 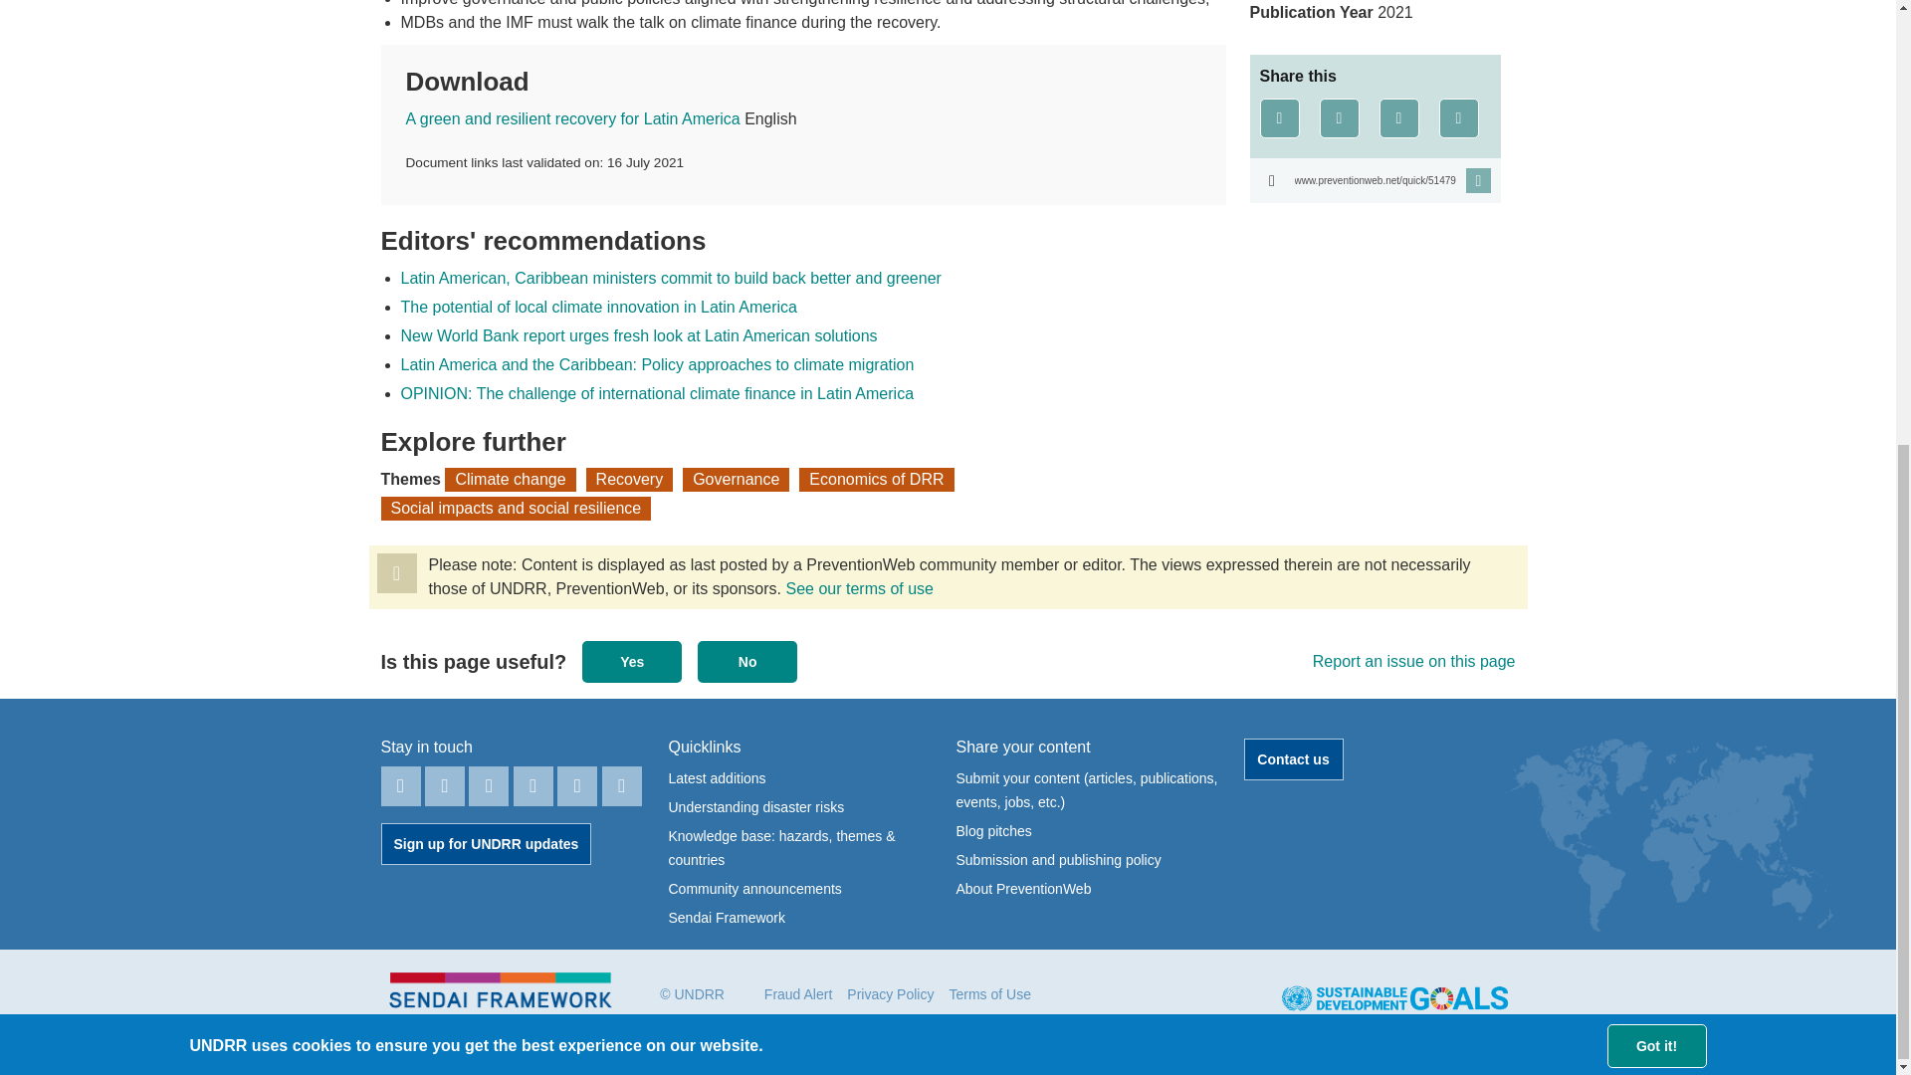 I want to click on A green and resilient recovery for Latin America, so click(x=573, y=119).